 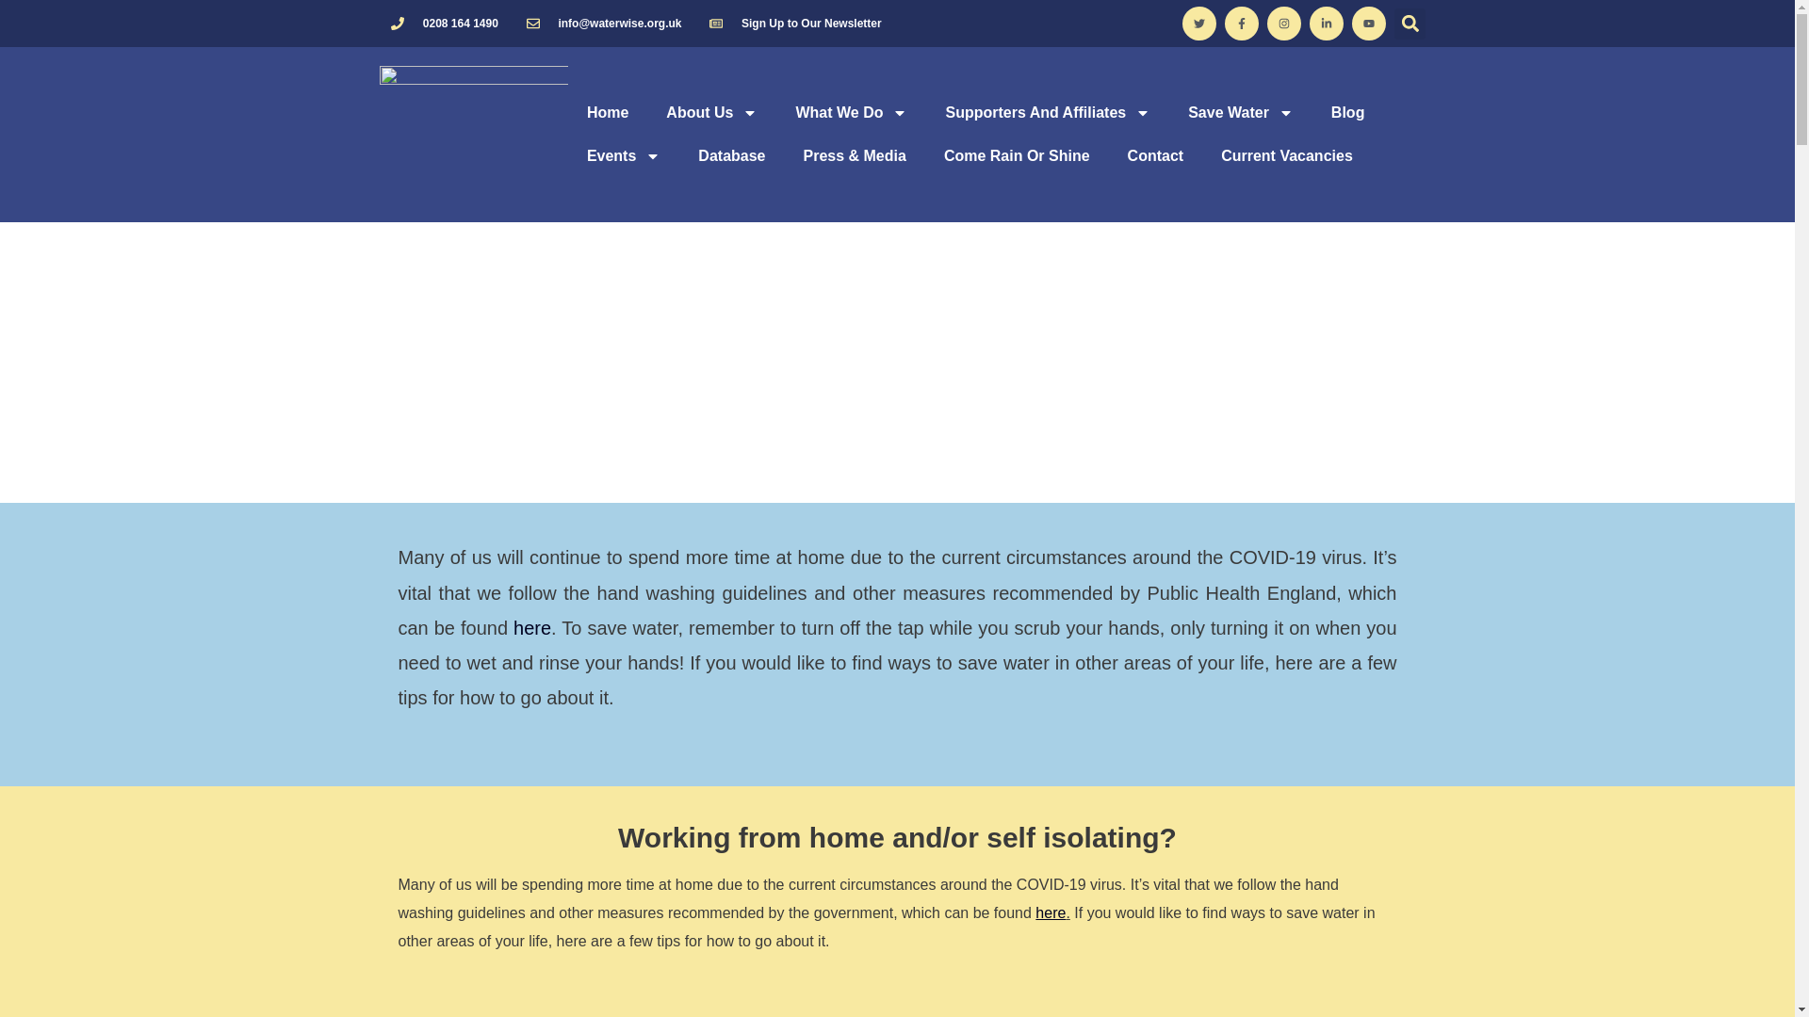 What do you see at coordinates (607, 113) in the screenshot?
I see `Home` at bounding box center [607, 113].